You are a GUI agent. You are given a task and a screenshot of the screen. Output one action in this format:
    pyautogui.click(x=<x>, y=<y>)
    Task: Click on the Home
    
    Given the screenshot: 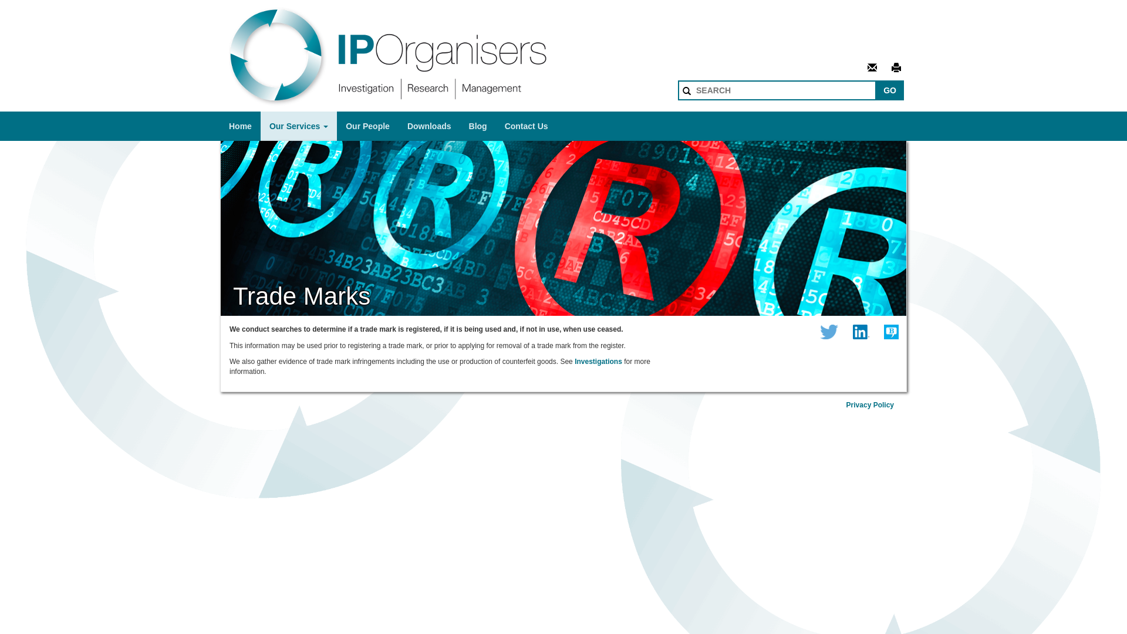 What is the action you would take?
    pyautogui.click(x=241, y=126)
    